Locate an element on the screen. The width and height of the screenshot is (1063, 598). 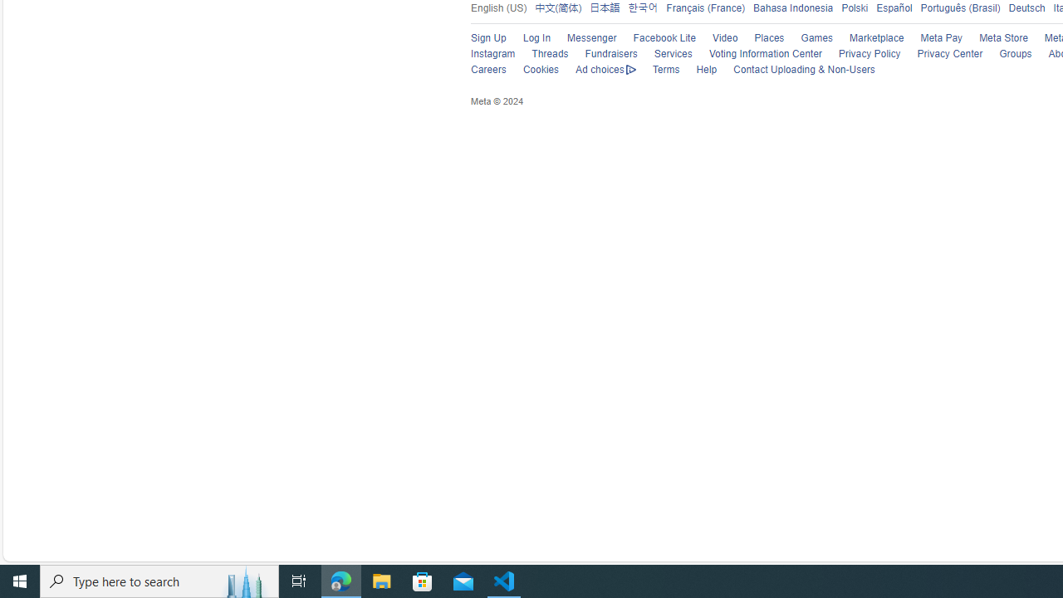
Deutsch is located at coordinates (1023, 7).